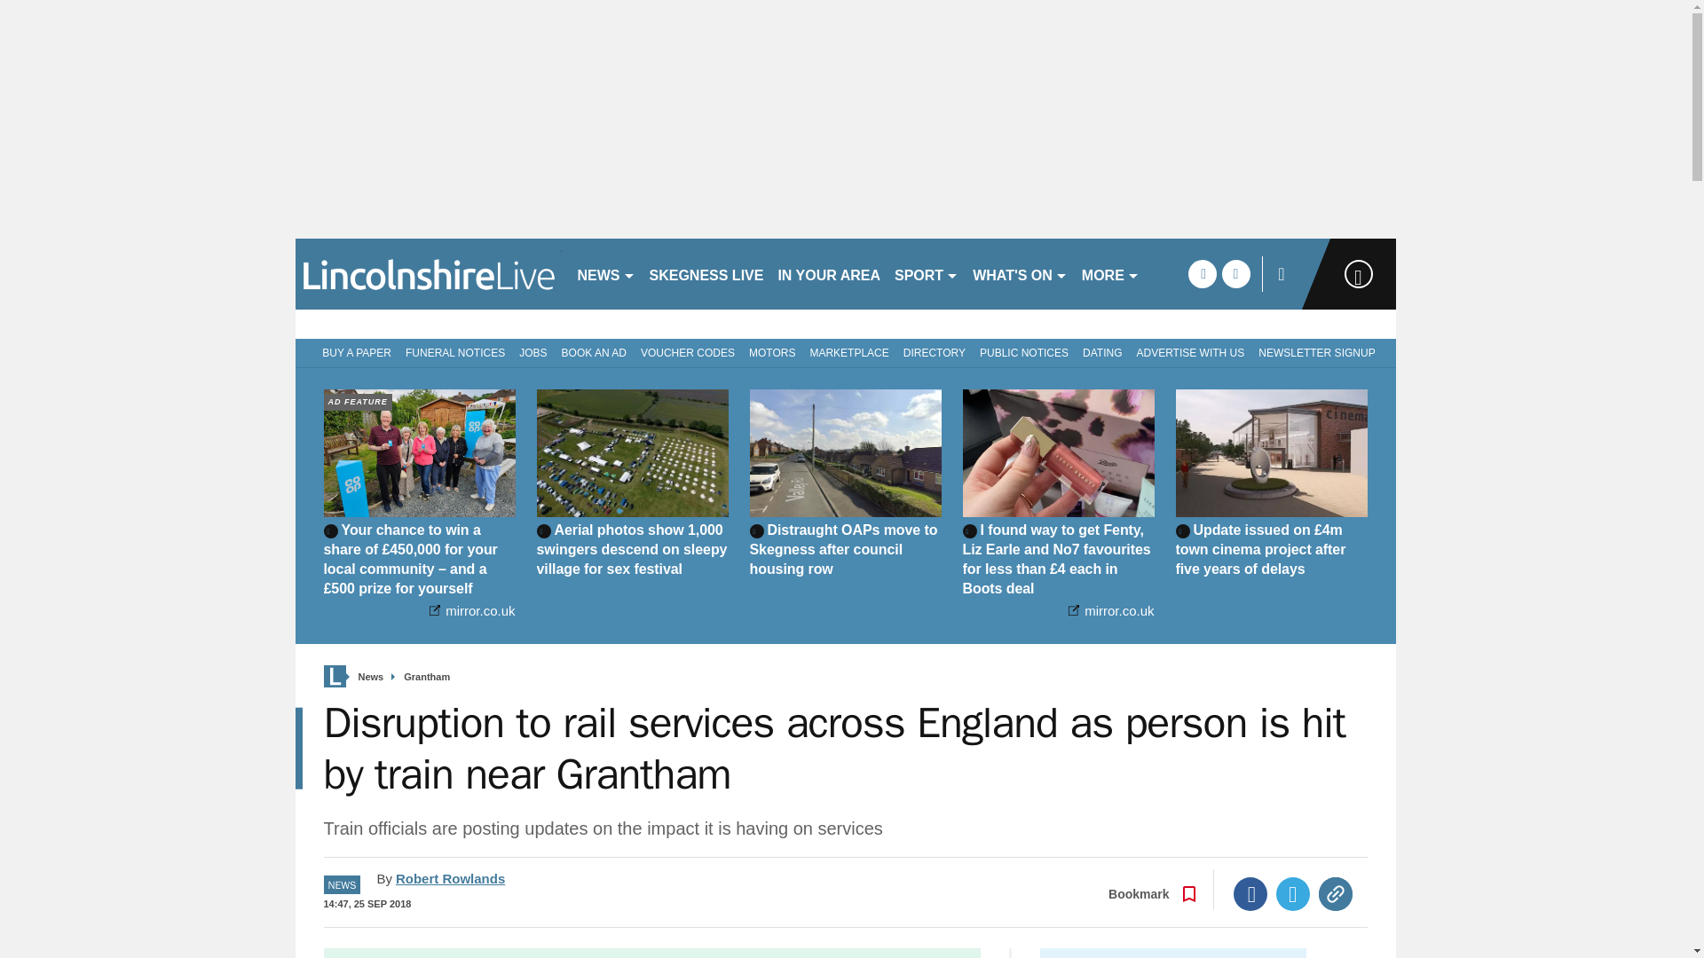 Image resolution: width=1704 pixels, height=958 pixels. Describe the element at coordinates (1202, 273) in the screenshot. I see `facebook` at that location.